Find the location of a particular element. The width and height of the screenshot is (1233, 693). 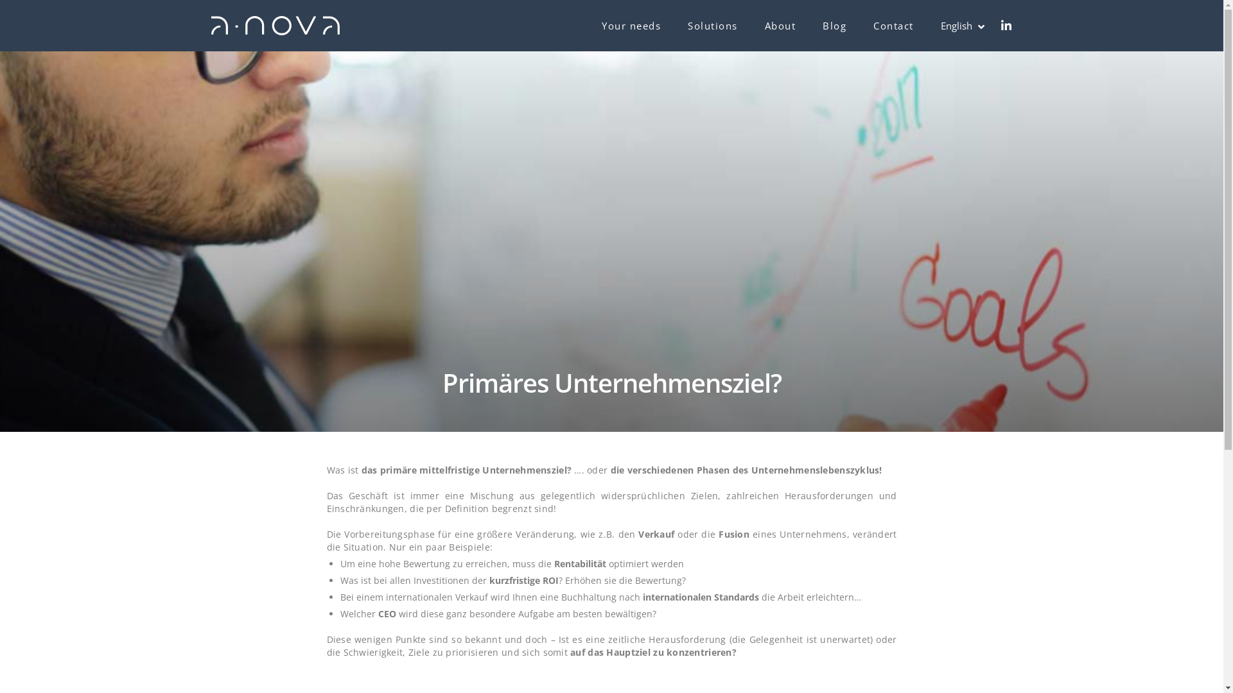

Blog is located at coordinates (835, 26).